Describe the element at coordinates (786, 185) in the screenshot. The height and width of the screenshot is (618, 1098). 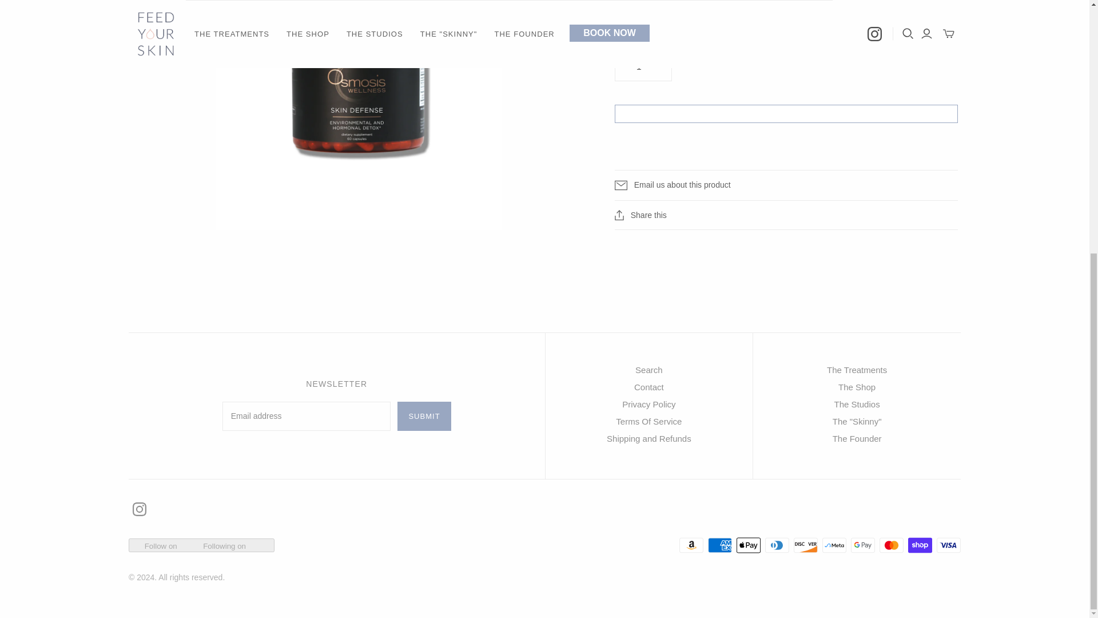
I see `Email us about this product` at that location.